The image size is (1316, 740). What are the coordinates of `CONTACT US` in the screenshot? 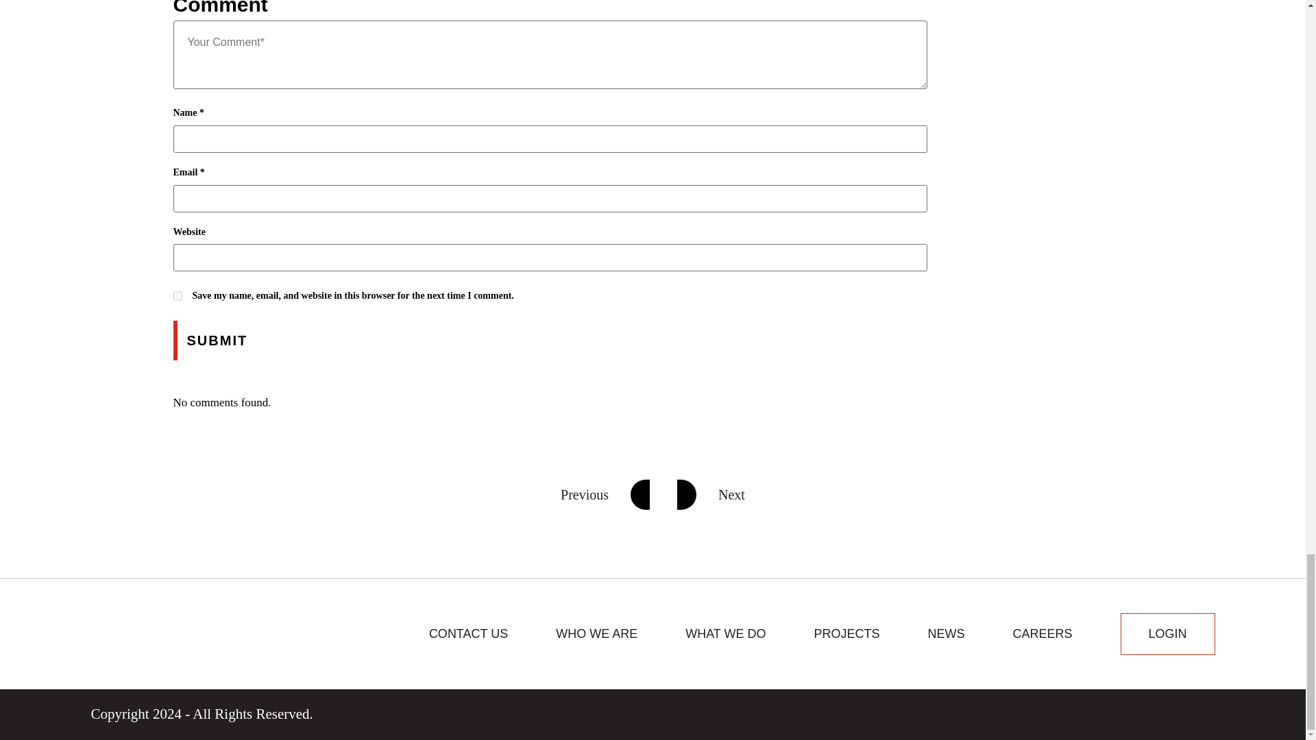 It's located at (468, 634).